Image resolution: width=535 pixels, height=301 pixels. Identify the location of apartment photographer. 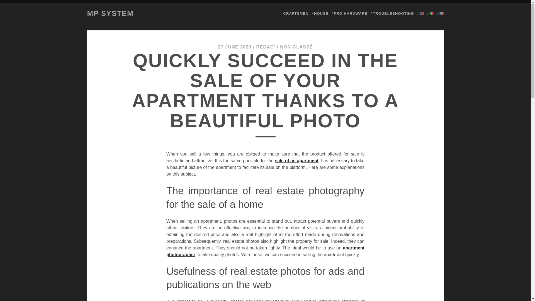
(265, 251).